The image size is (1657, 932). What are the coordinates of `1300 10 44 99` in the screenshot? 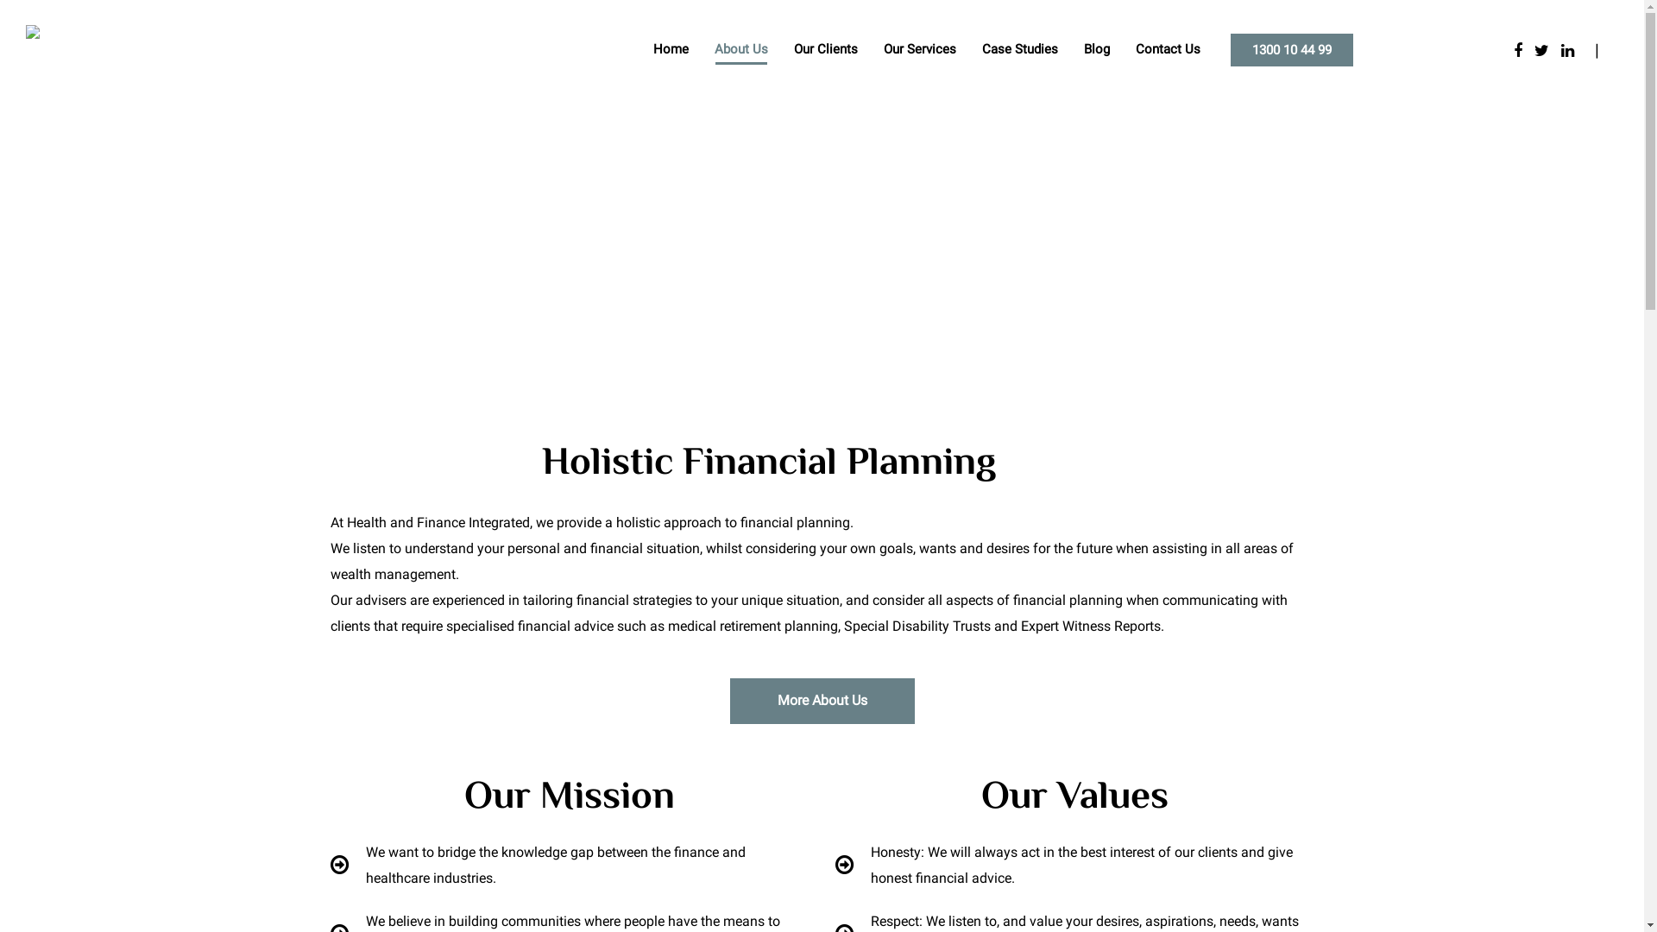 It's located at (1292, 50).